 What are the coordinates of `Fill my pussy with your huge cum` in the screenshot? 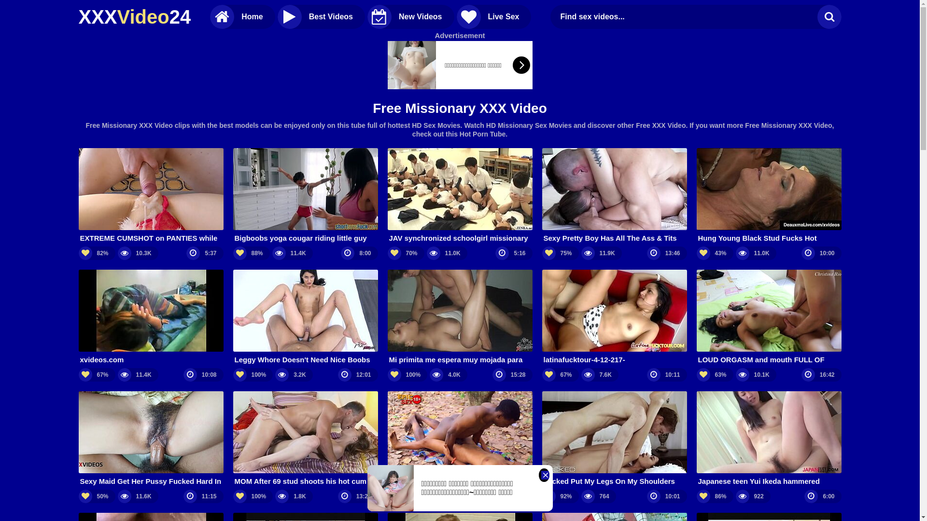 It's located at (460, 439).